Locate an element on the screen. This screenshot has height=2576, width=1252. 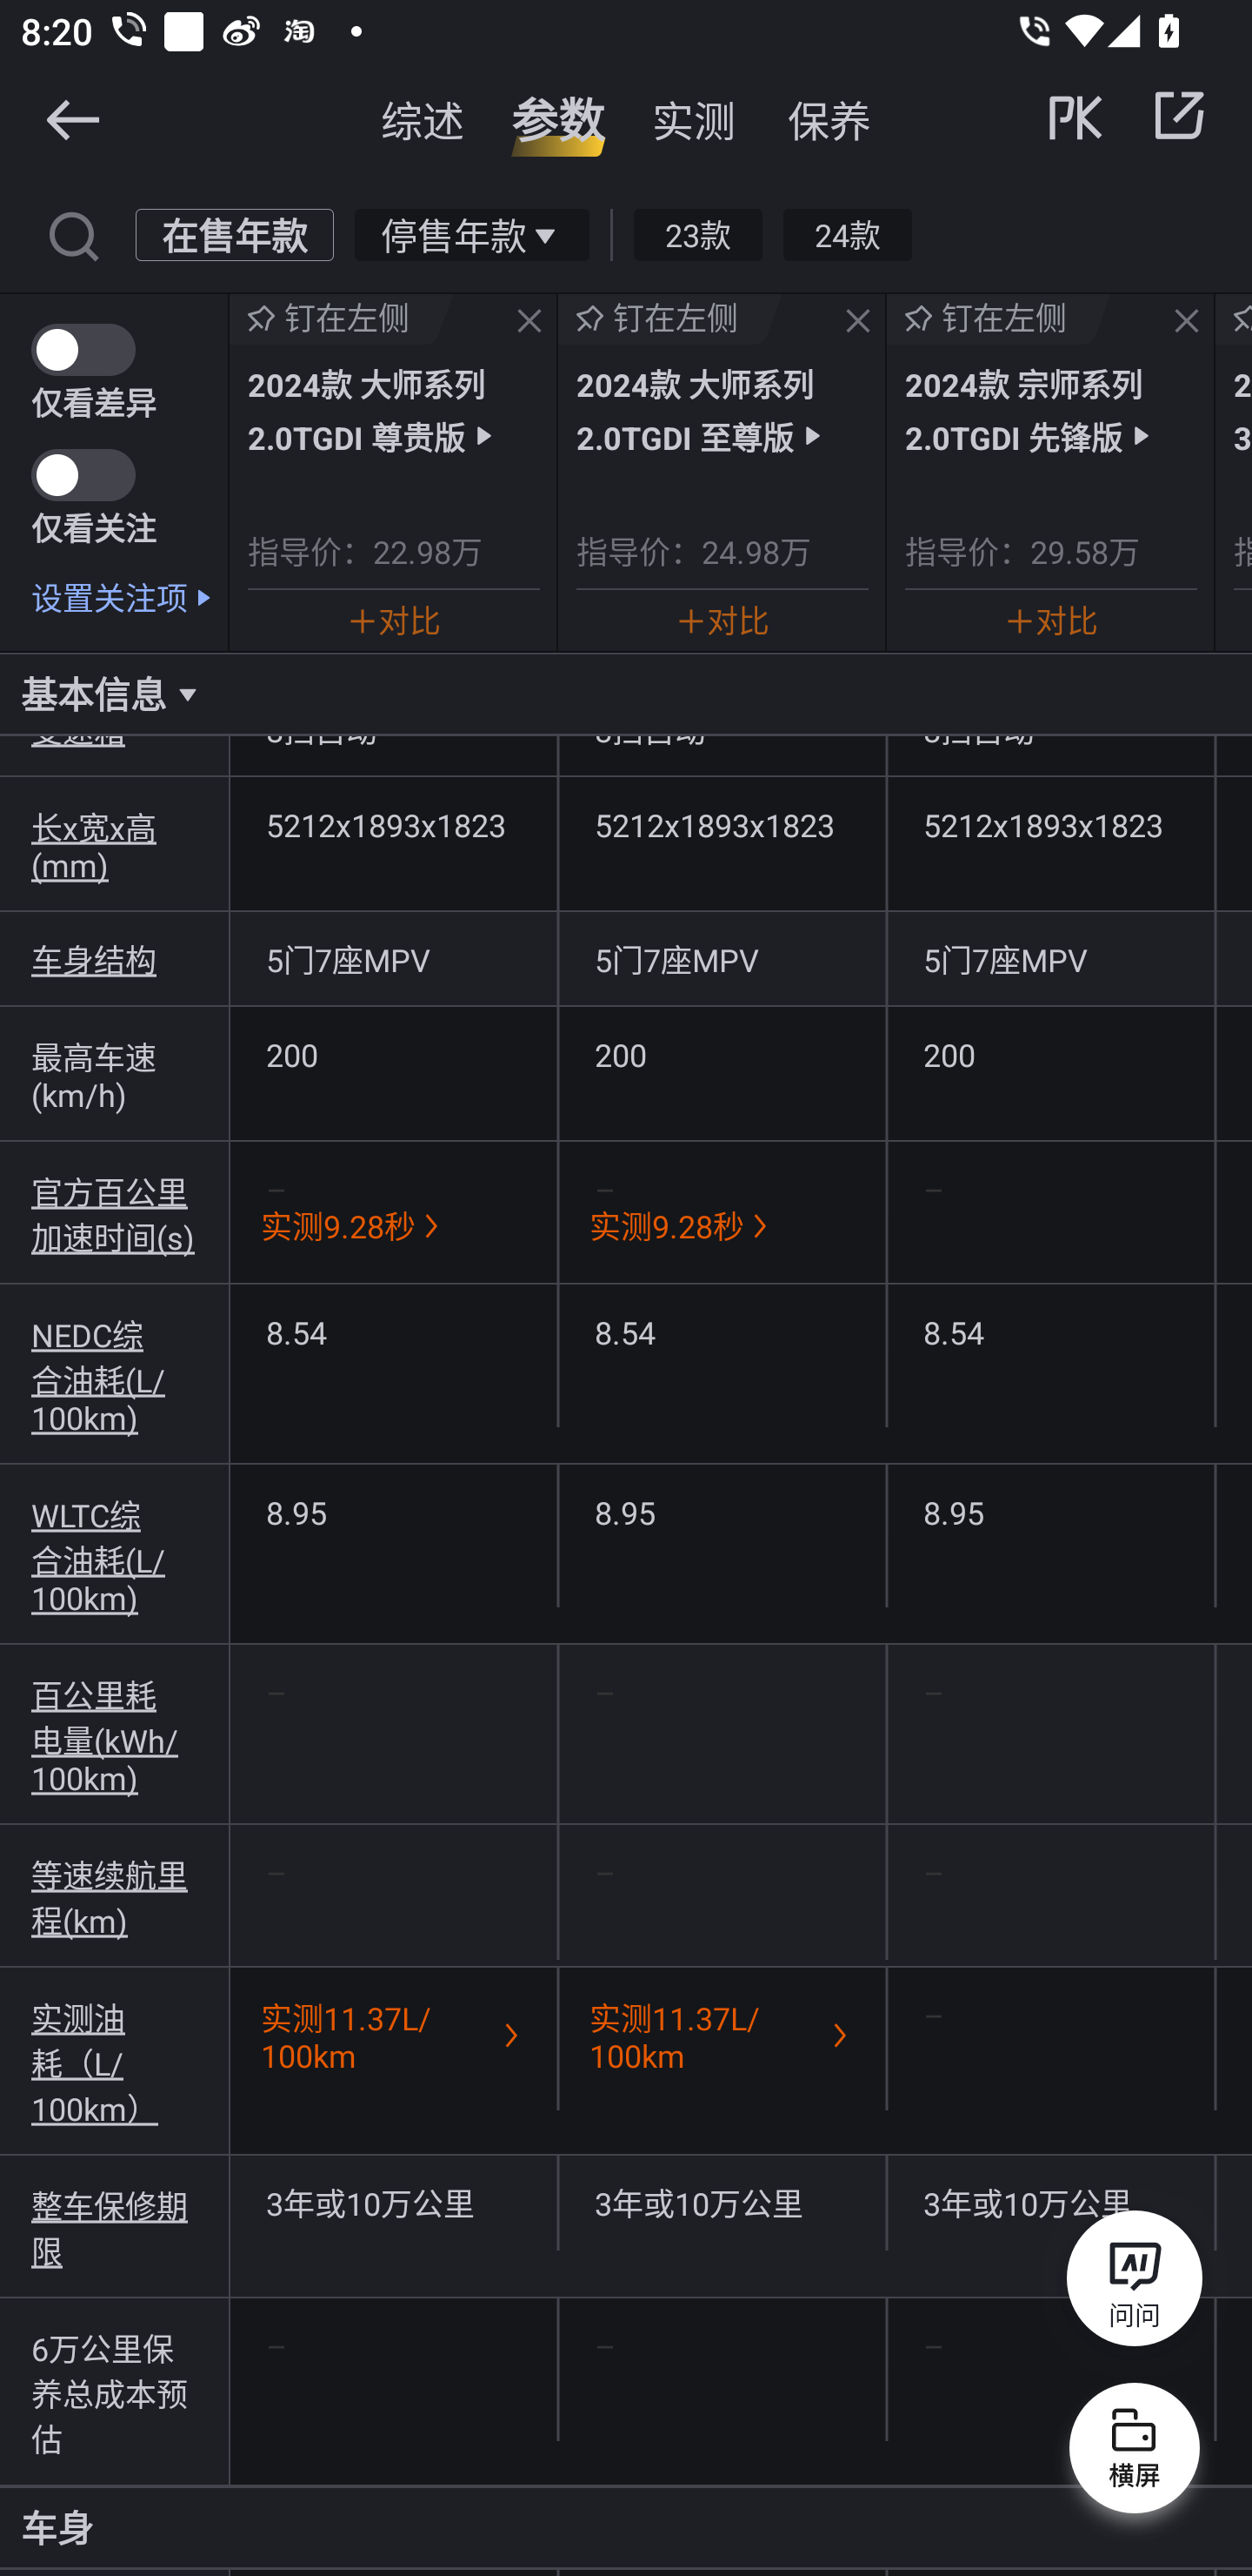
200 is located at coordinates (393, 1055).